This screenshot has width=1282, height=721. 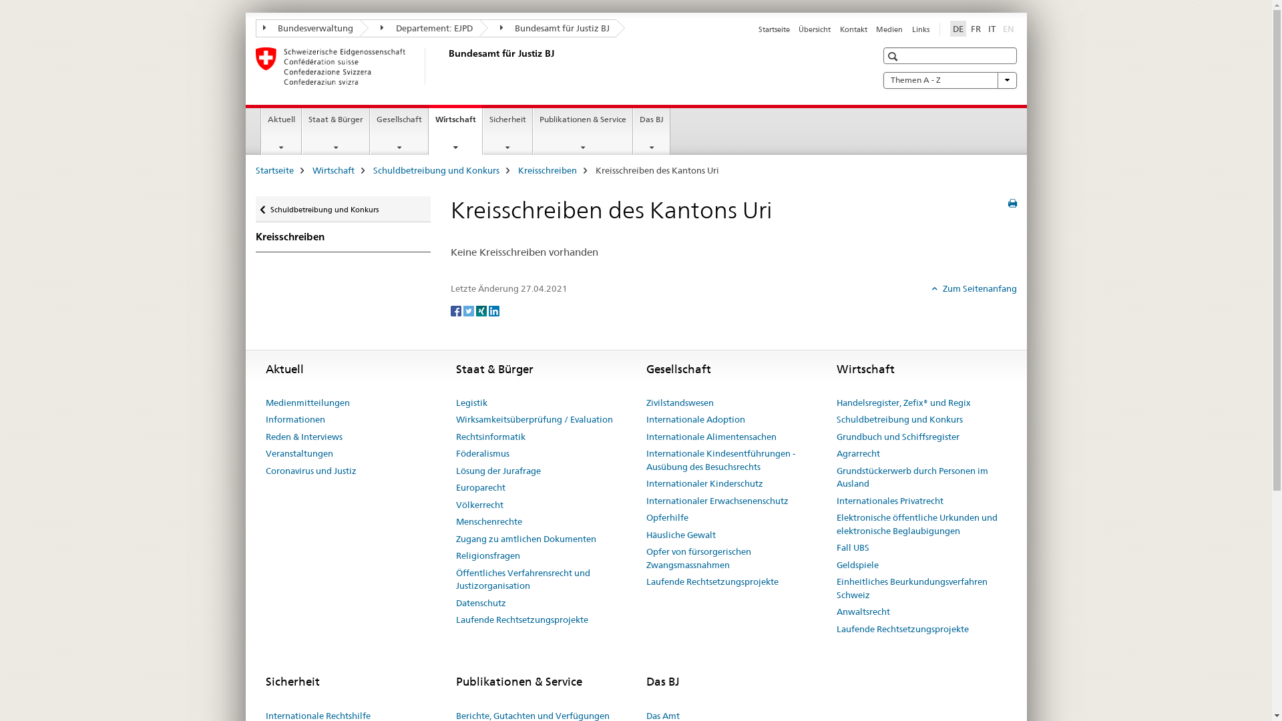 I want to click on Themen A - Z, so click(x=949, y=80).